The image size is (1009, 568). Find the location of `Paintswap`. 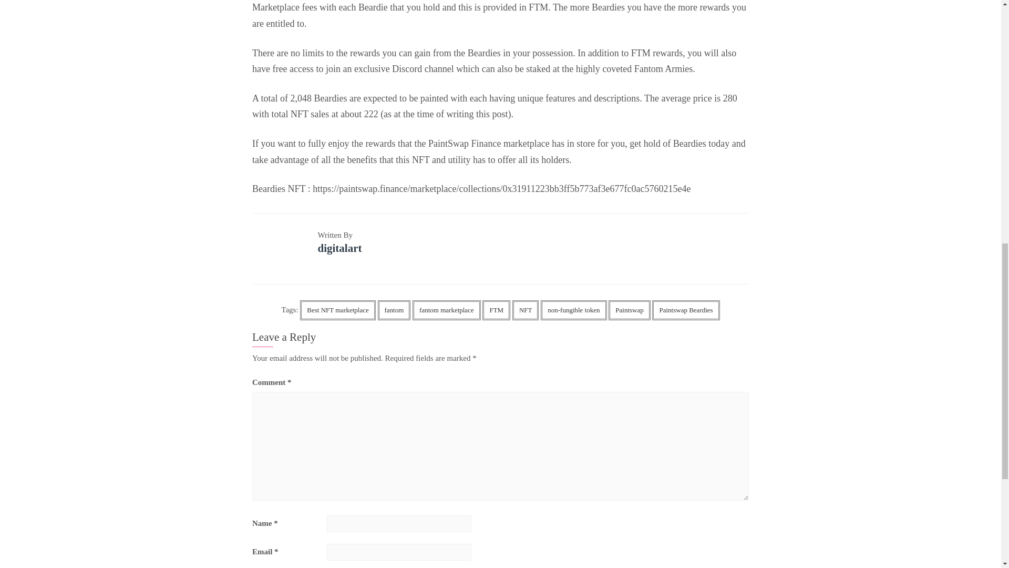

Paintswap is located at coordinates (629, 310).